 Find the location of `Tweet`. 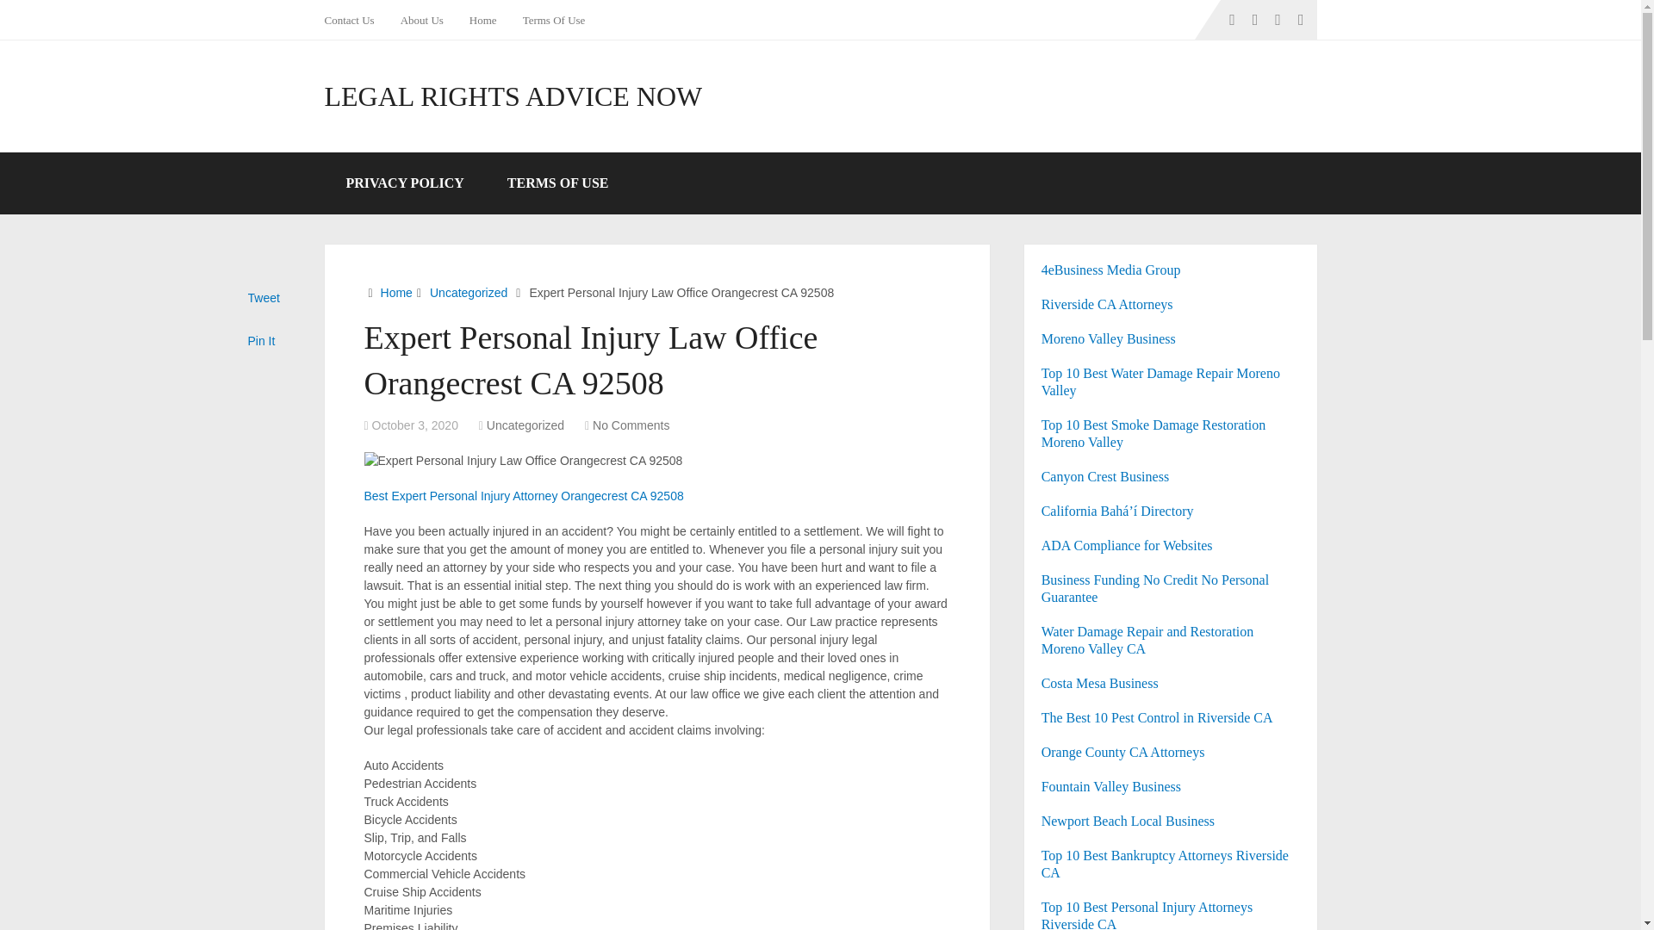

Tweet is located at coordinates (264, 298).